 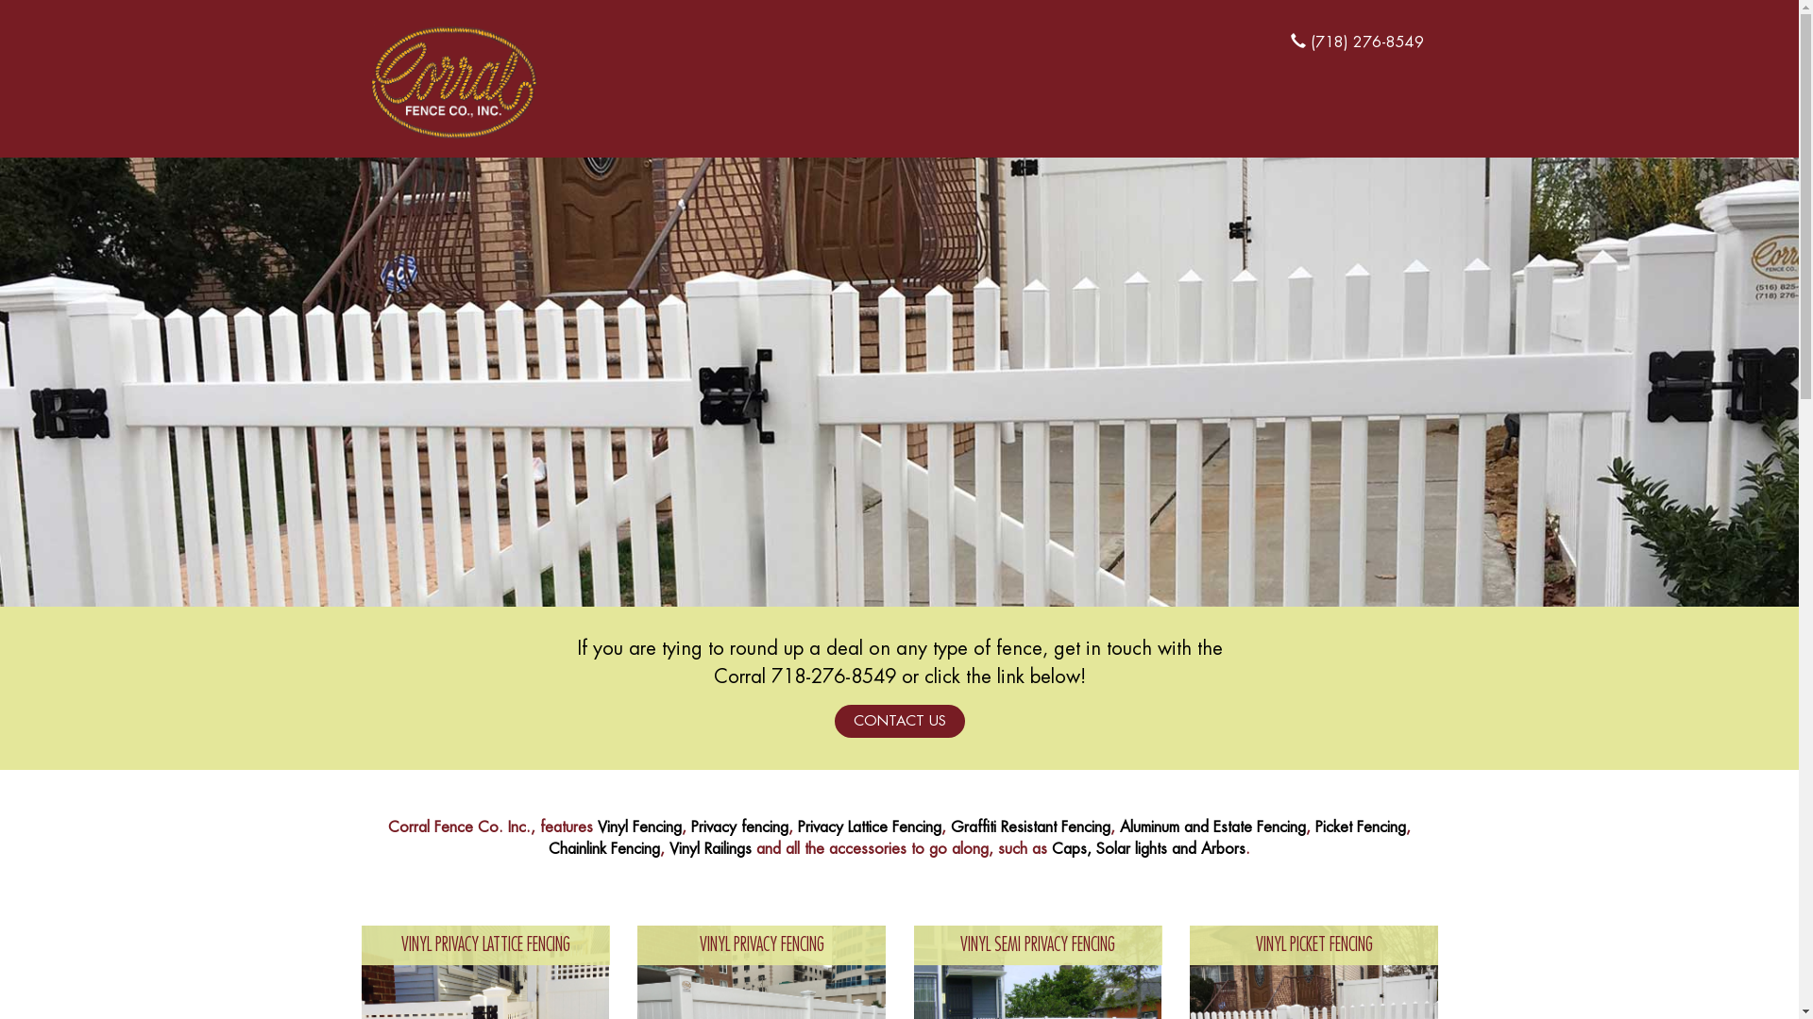 What do you see at coordinates (1361, 827) in the screenshot?
I see `Picket Fencing` at bounding box center [1361, 827].